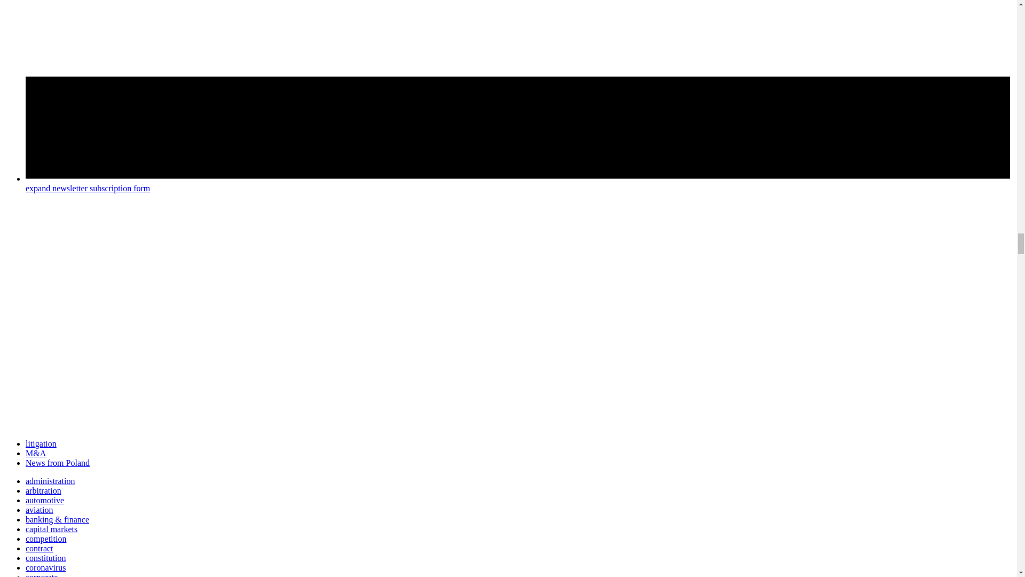  What do you see at coordinates (41, 443) in the screenshot?
I see `litigation` at bounding box center [41, 443].